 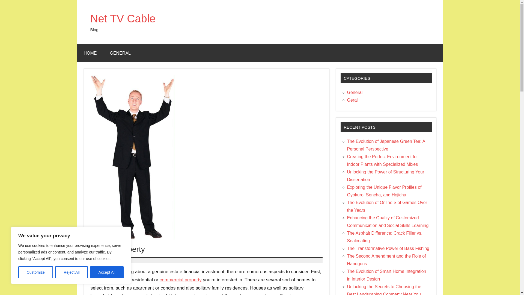 What do you see at coordinates (120, 53) in the screenshot?
I see `GENERAL` at bounding box center [120, 53].